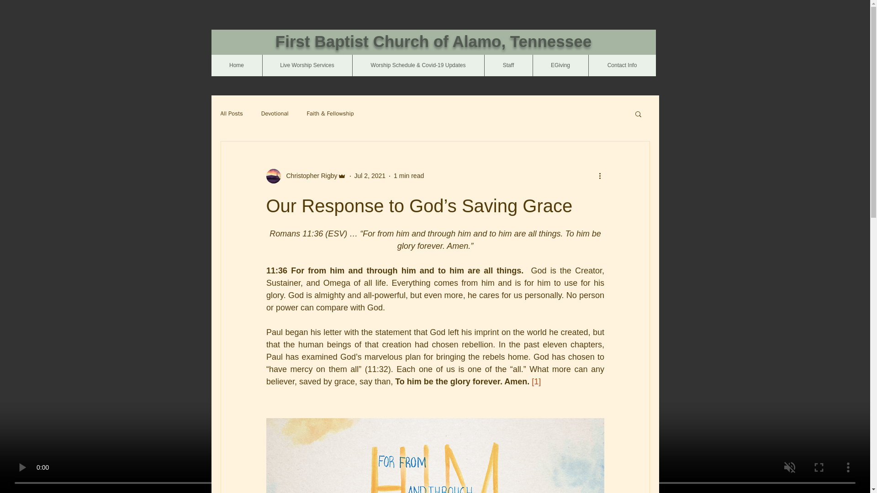 This screenshot has width=877, height=493. What do you see at coordinates (508, 65) in the screenshot?
I see `Staff` at bounding box center [508, 65].